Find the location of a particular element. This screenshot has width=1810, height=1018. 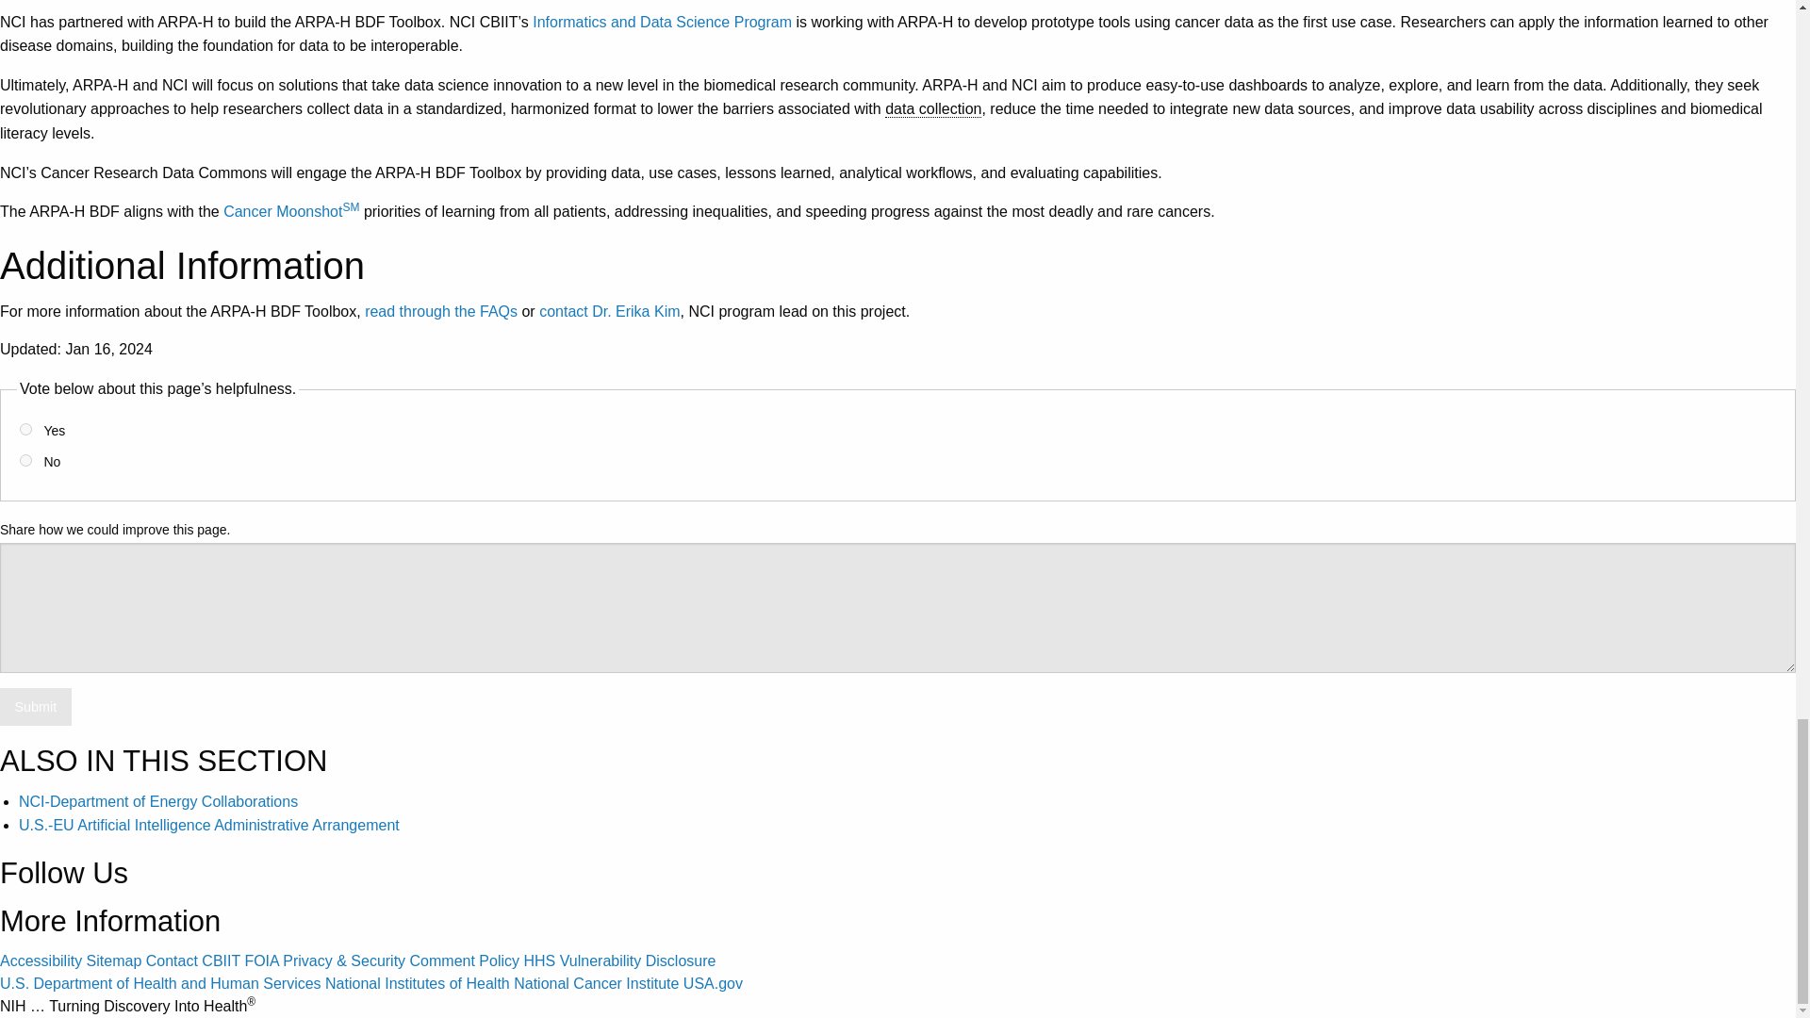

Yes is located at coordinates (26, 430).